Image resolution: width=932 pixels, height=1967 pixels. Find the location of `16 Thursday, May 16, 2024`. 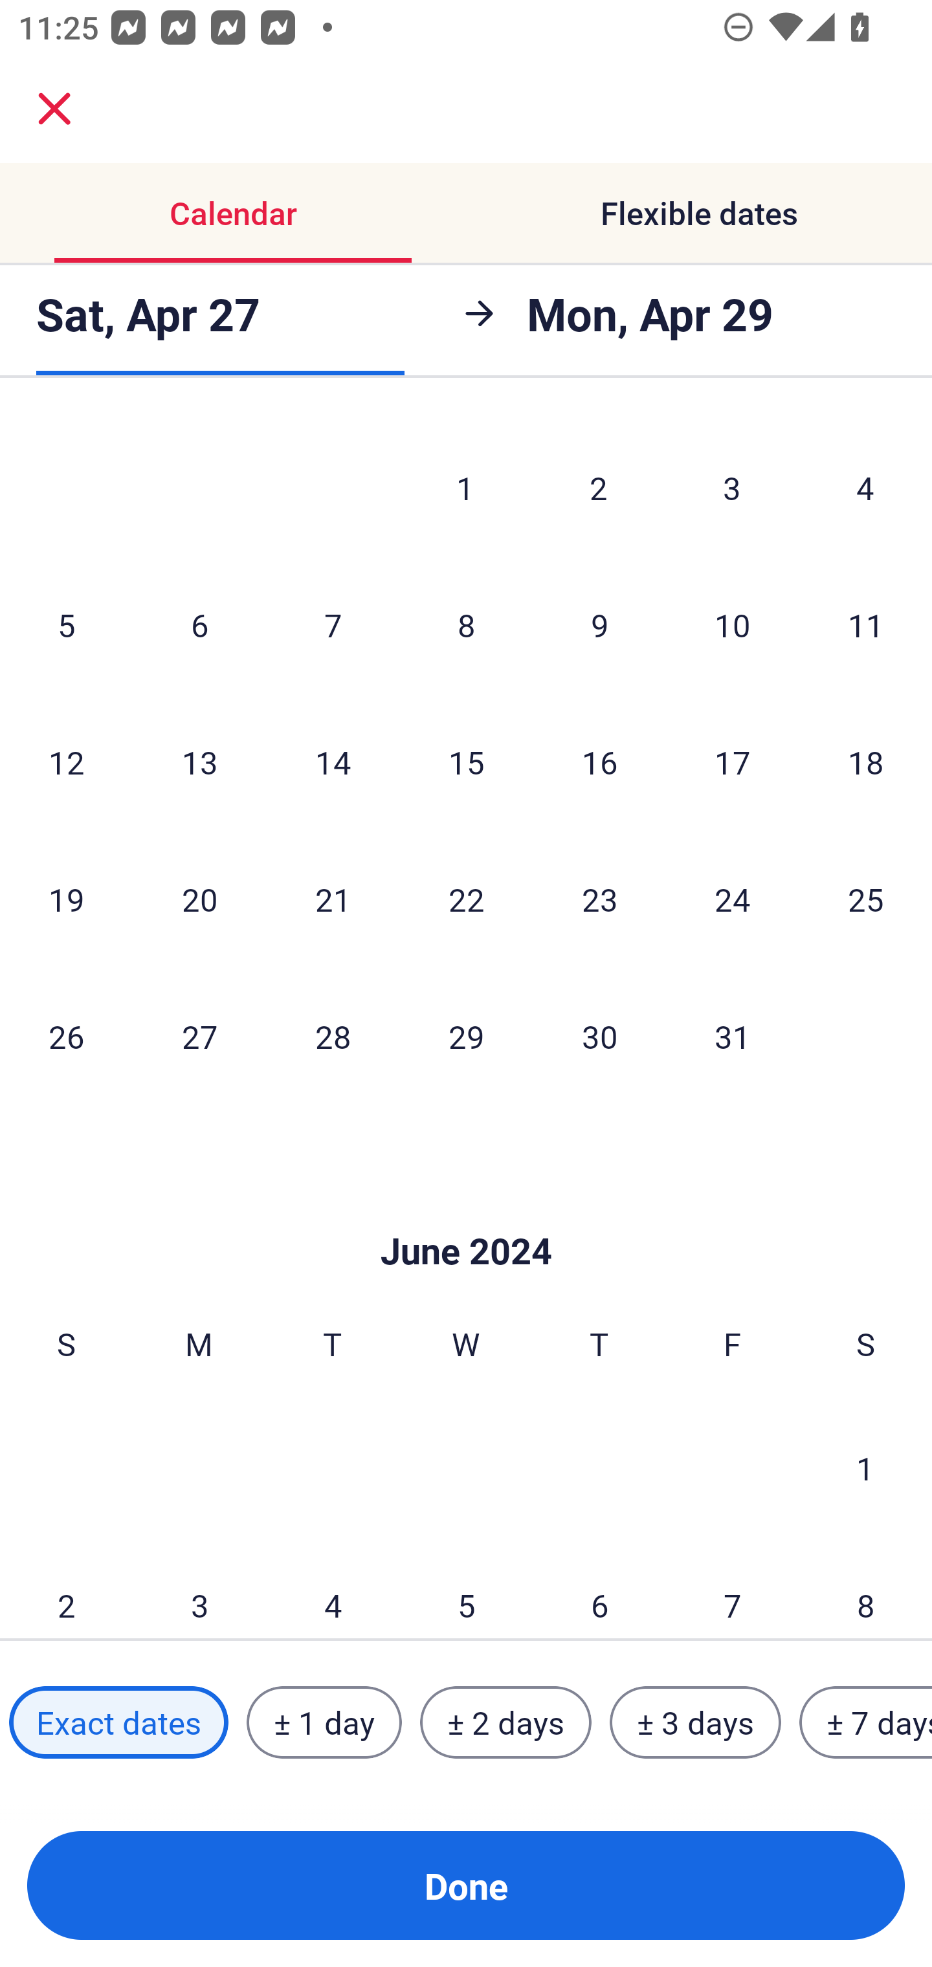

16 Thursday, May 16, 2024 is located at coordinates (599, 762).